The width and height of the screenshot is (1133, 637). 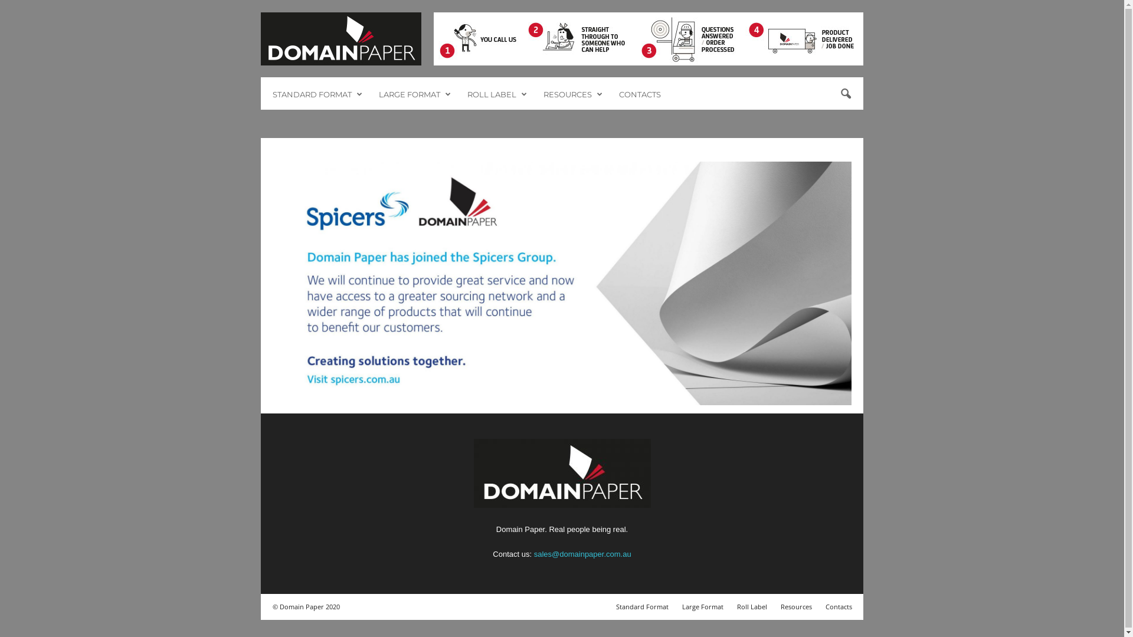 I want to click on Roll Label, so click(x=752, y=606).